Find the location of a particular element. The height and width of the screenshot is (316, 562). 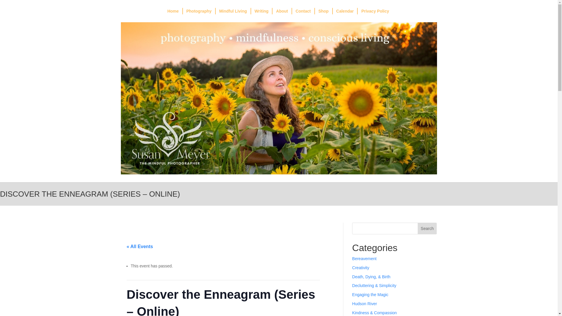

About is located at coordinates (282, 11).